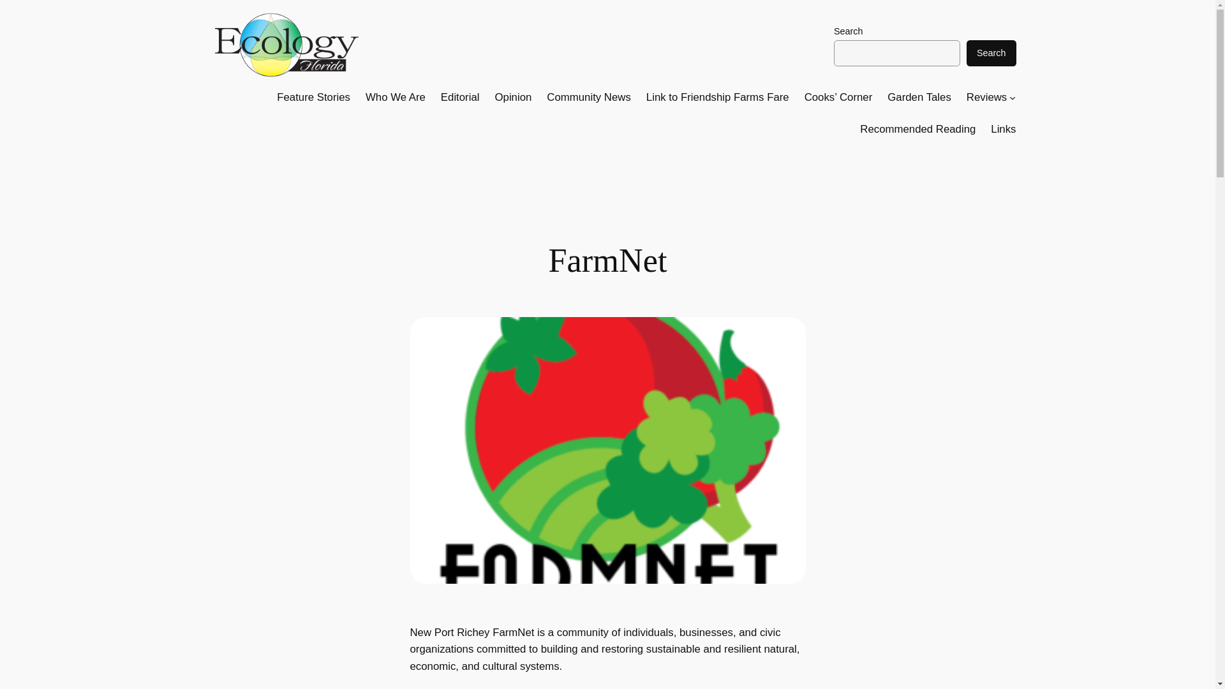  Describe the element at coordinates (717, 98) in the screenshot. I see `Link to Friendship Farms Fare` at that location.